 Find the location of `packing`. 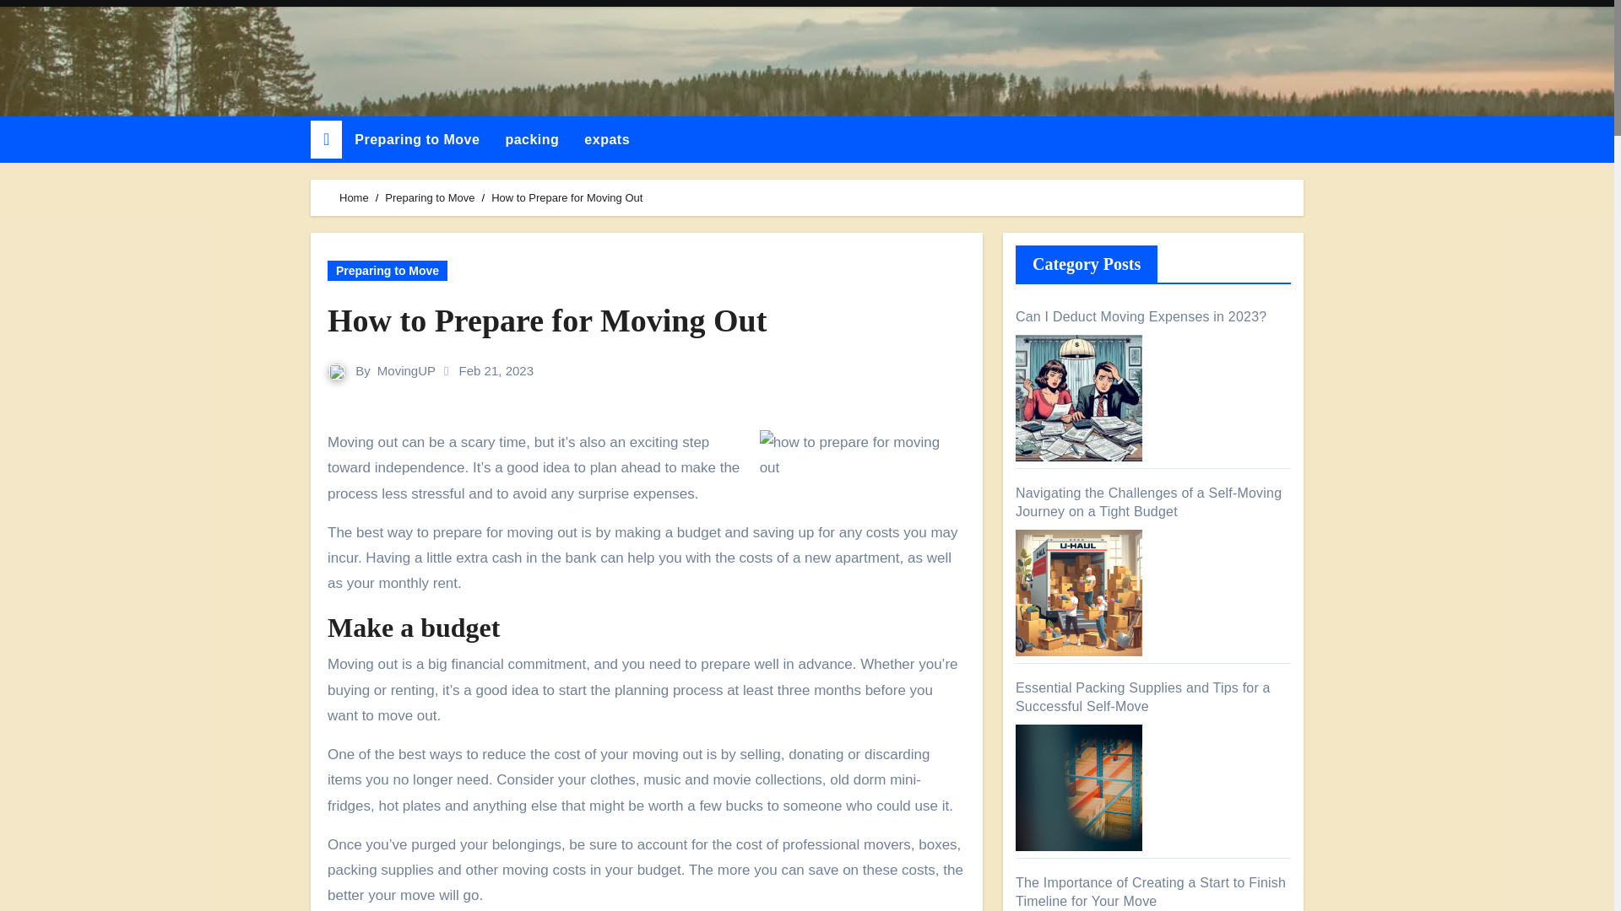

packing is located at coordinates (532, 140).